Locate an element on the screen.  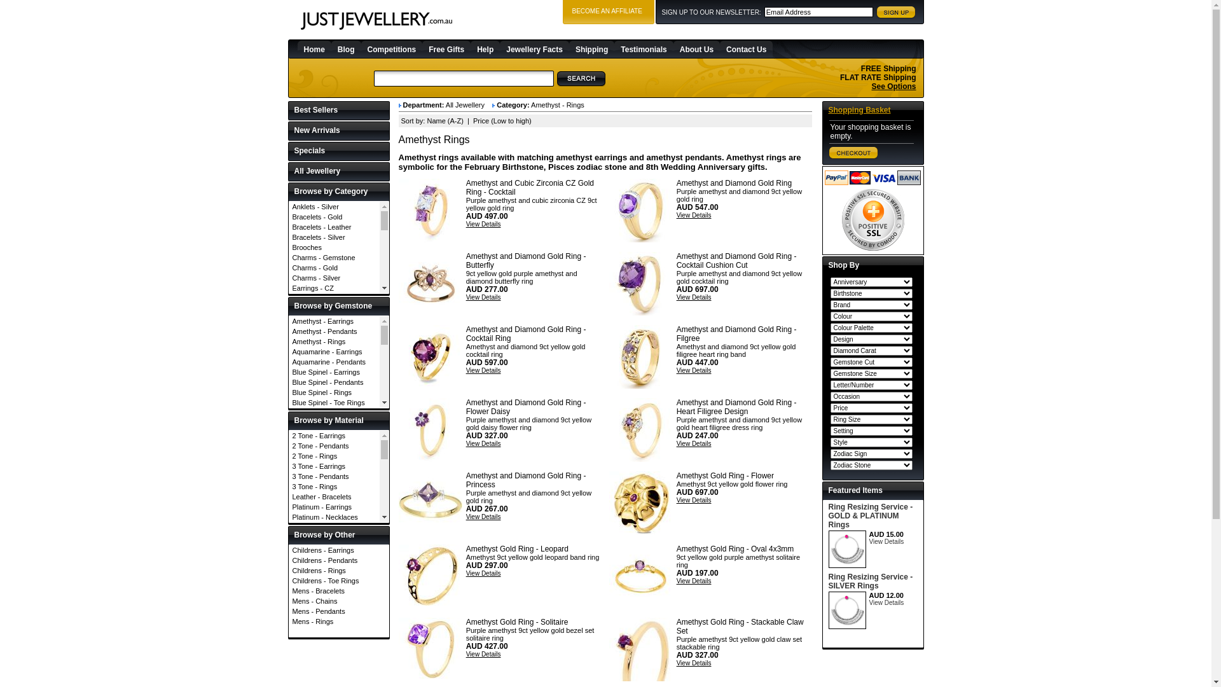
Amethyst and Diamond Gold Ring - Filgree is located at coordinates (736, 334).